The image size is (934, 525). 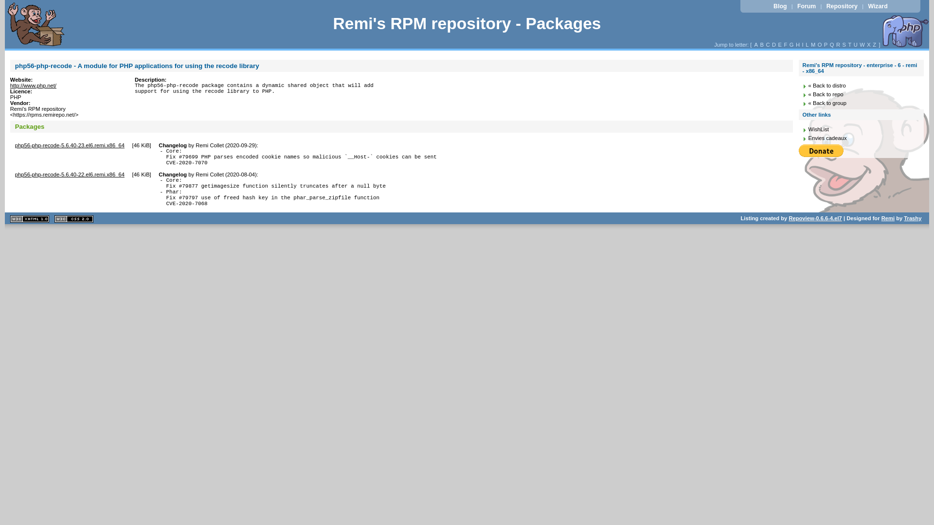 What do you see at coordinates (862, 45) in the screenshot?
I see `W` at bounding box center [862, 45].